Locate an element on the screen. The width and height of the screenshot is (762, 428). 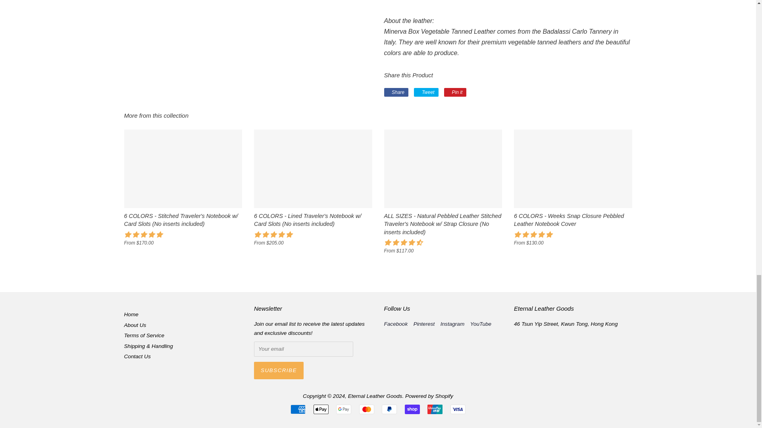
Share on Facebook is located at coordinates (396, 92).